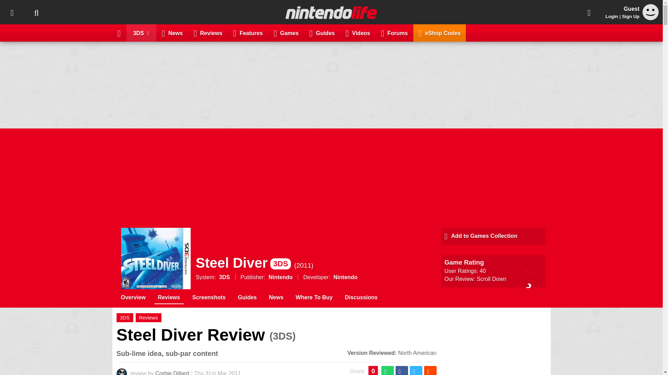 This screenshot has height=375, width=668. Describe the element at coordinates (529, 271) in the screenshot. I see `The average score from our readers is 6.13` at that location.